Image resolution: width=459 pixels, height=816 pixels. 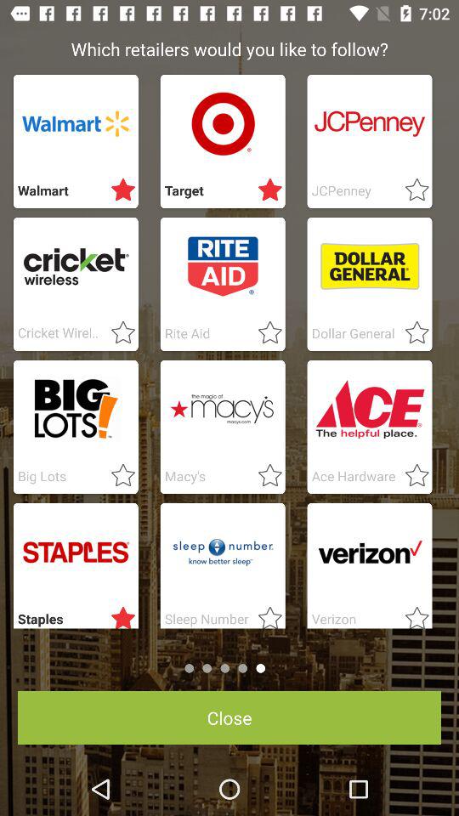 What do you see at coordinates (118, 333) in the screenshot?
I see `adding favorite star icon` at bounding box center [118, 333].